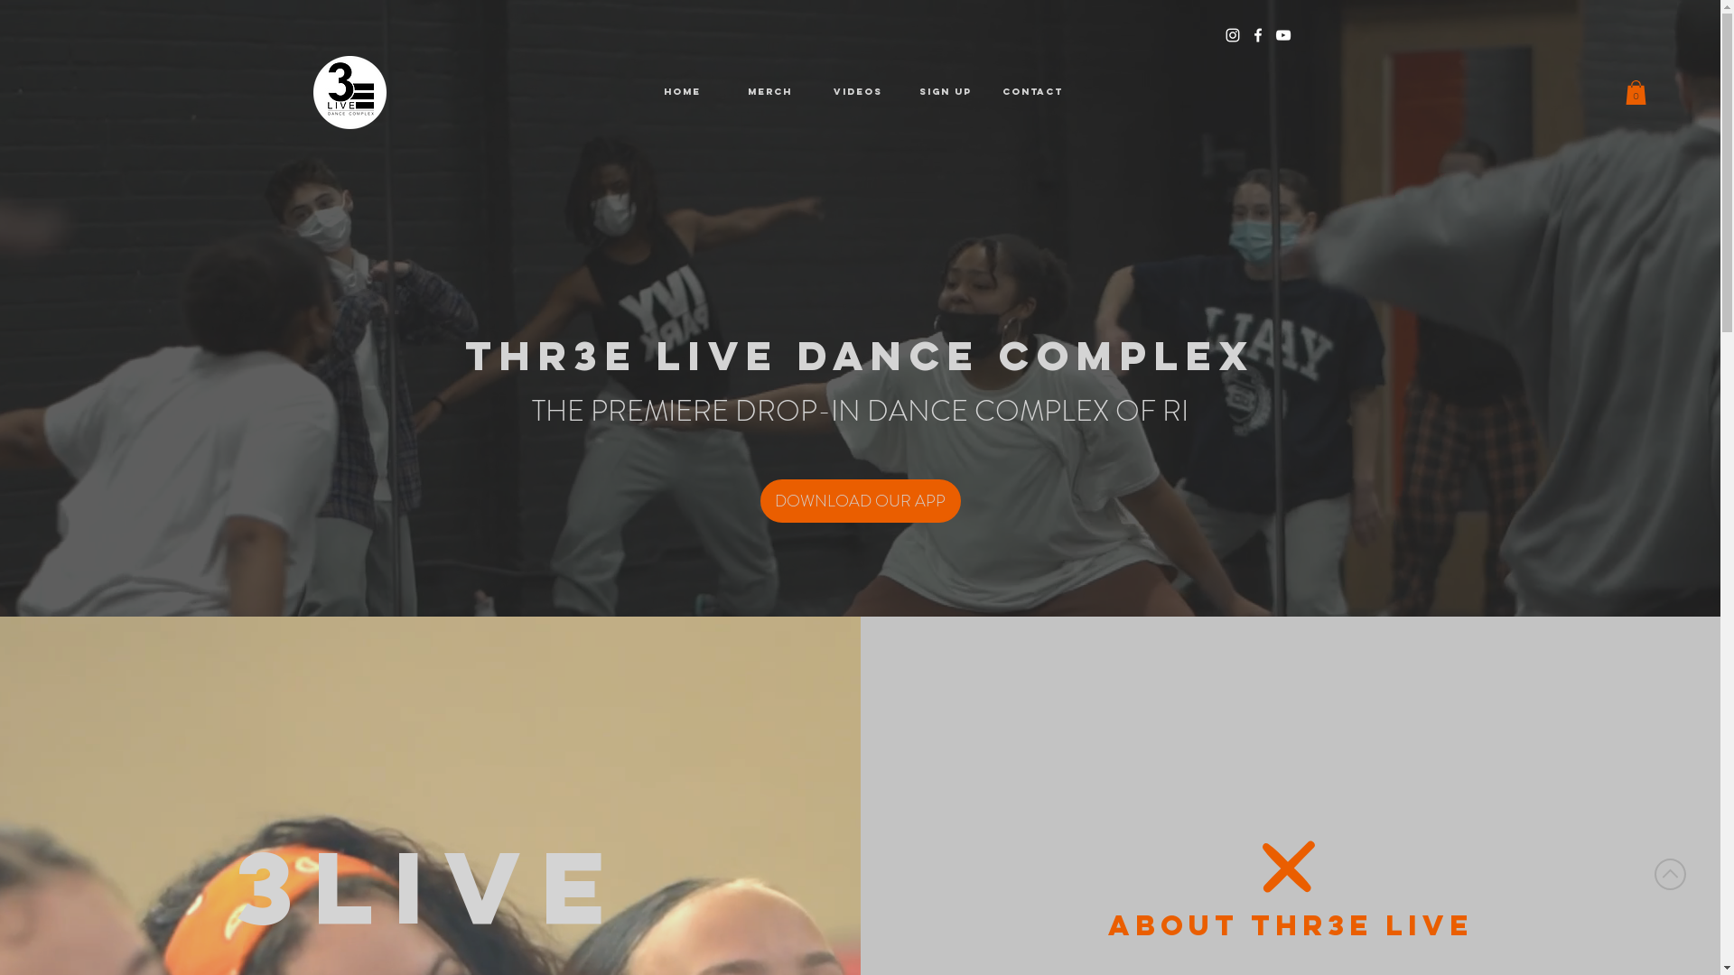 This screenshot has width=1734, height=975. Describe the element at coordinates (1636, 92) in the screenshot. I see `0` at that location.